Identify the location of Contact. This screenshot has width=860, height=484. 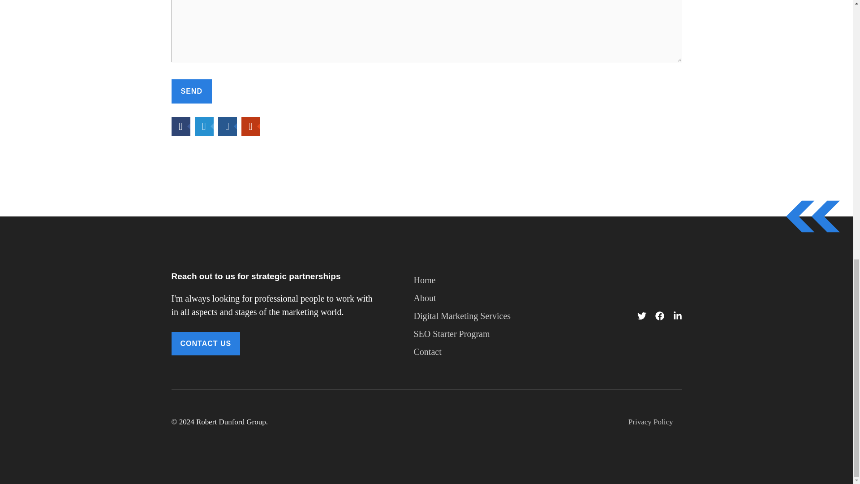
(427, 352).